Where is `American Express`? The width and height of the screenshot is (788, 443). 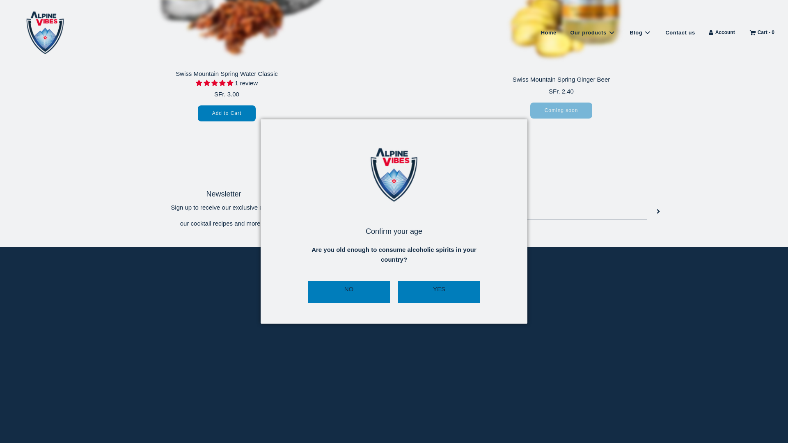
American Express is located at coordinates (346, 399).